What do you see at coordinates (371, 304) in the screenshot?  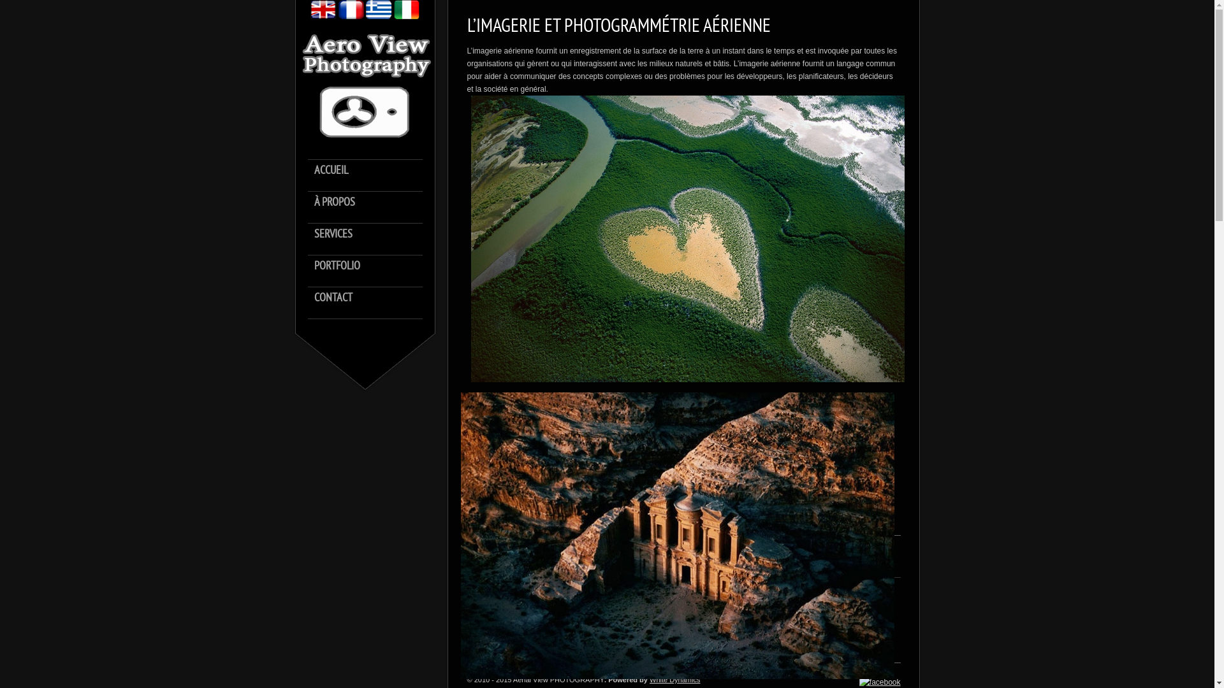 I see `CONTACT` at bounding box center [371, 304].